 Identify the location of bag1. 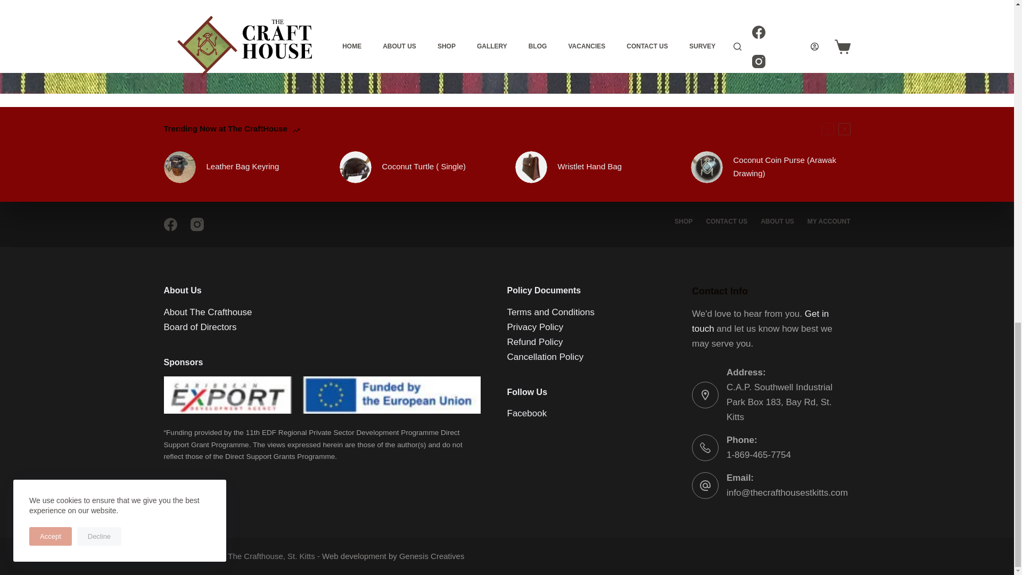
(531, 167).